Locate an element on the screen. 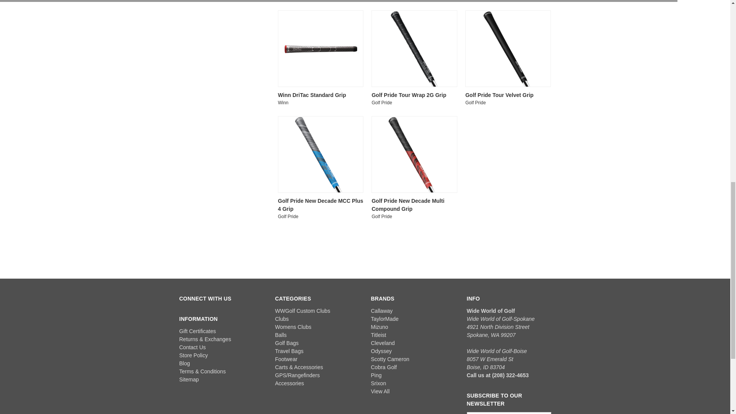  Golf Pride Tour Velvet Grip is located at coordinates (508, 48).